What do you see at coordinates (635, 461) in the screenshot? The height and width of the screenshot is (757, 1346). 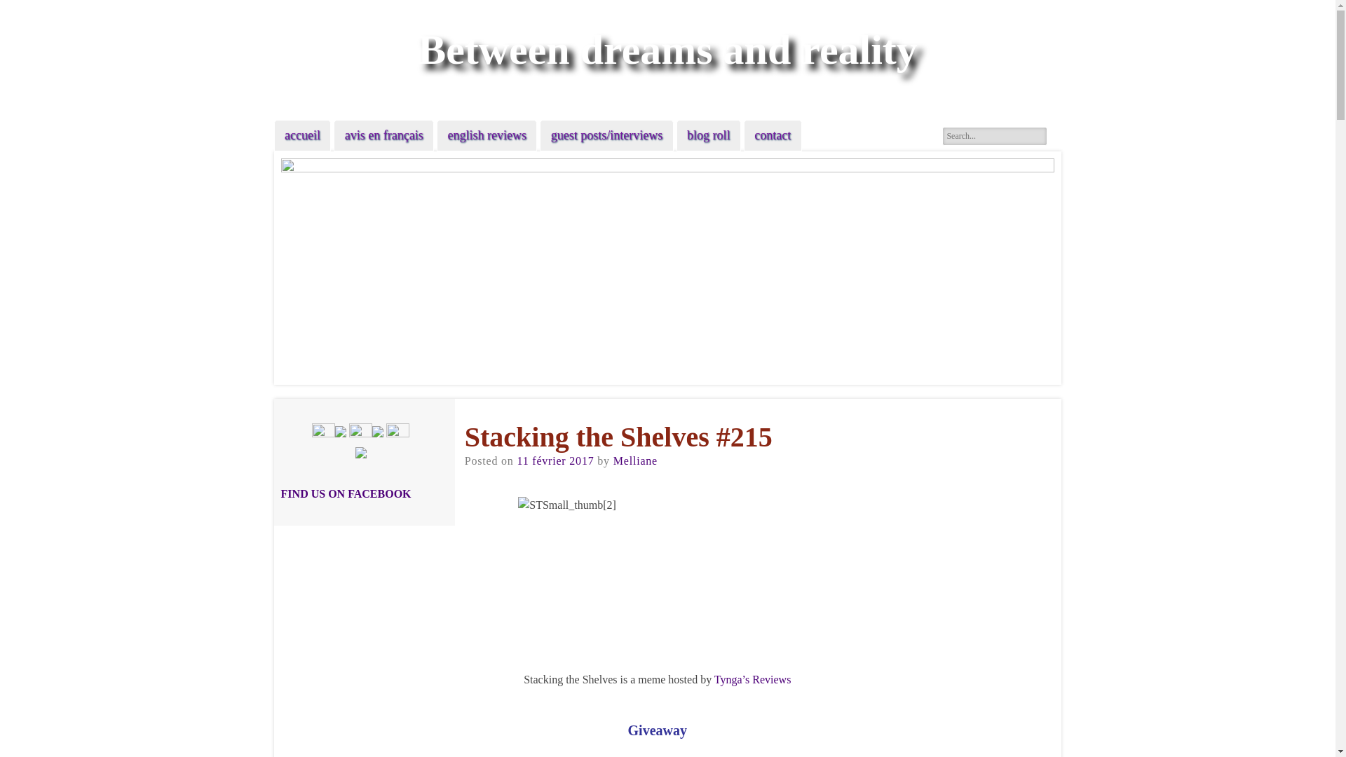 I see `View all posts by Melliane` at bounding box center [635, 461].